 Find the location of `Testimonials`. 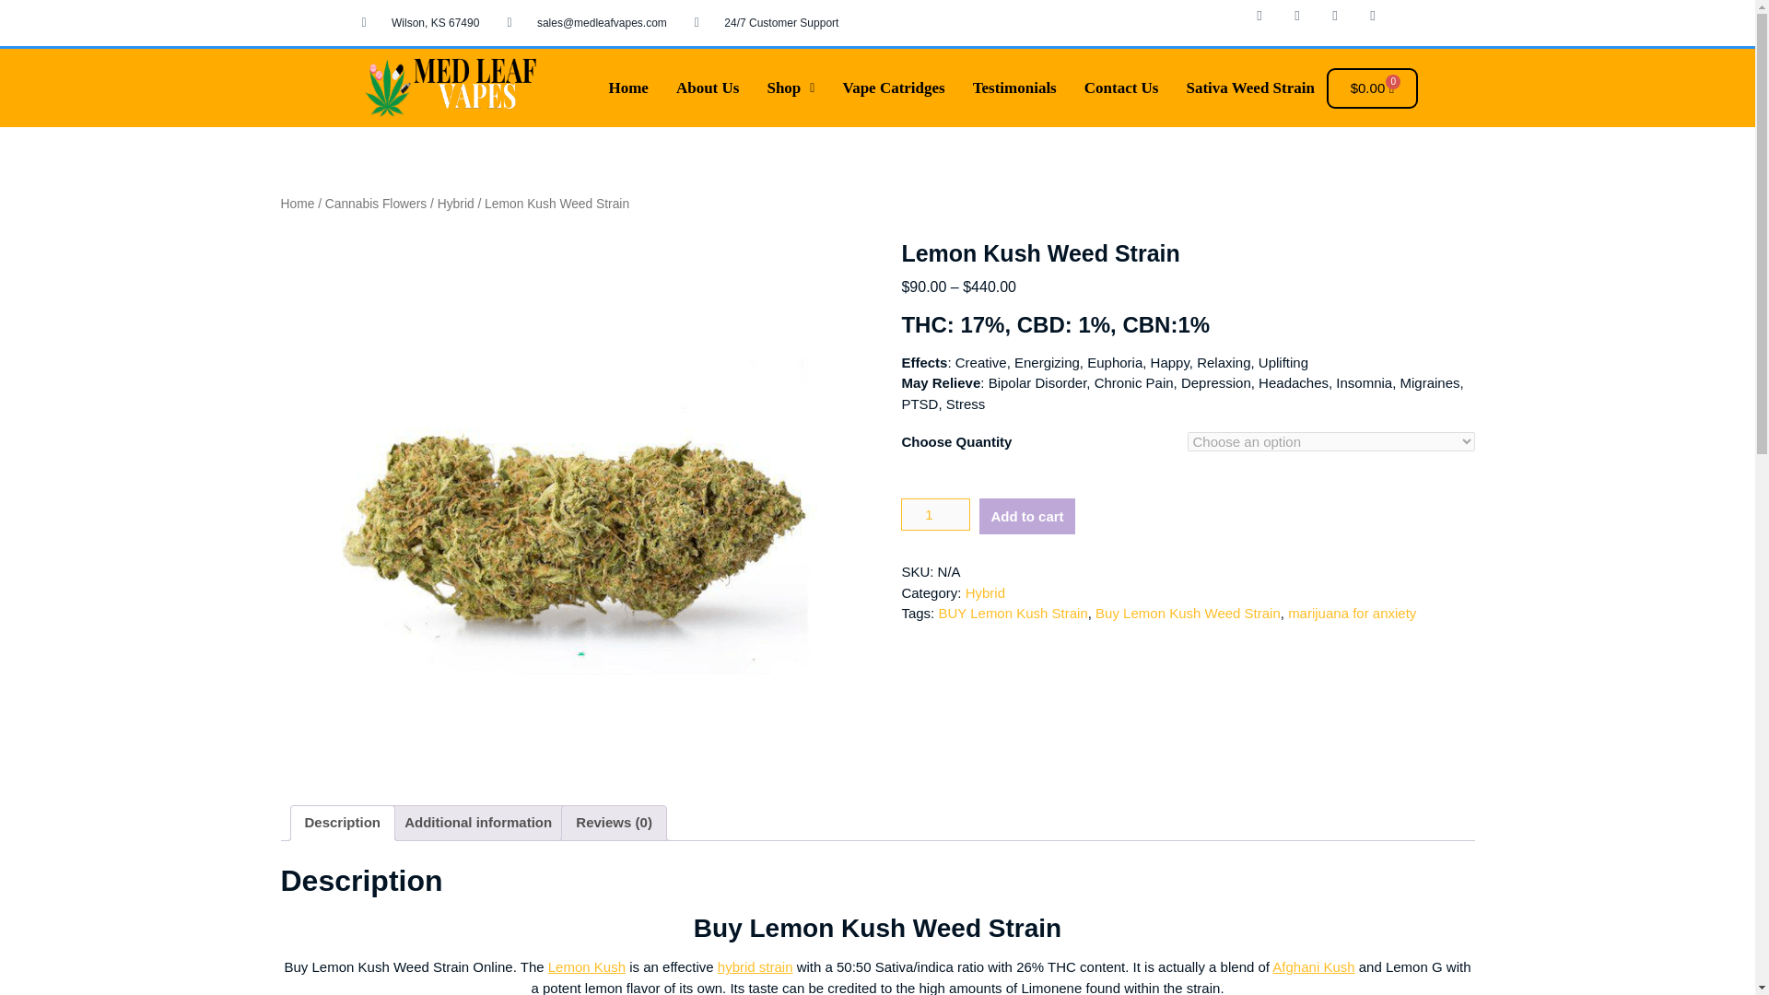

Testimonials is located at coordinates (1013, 88).